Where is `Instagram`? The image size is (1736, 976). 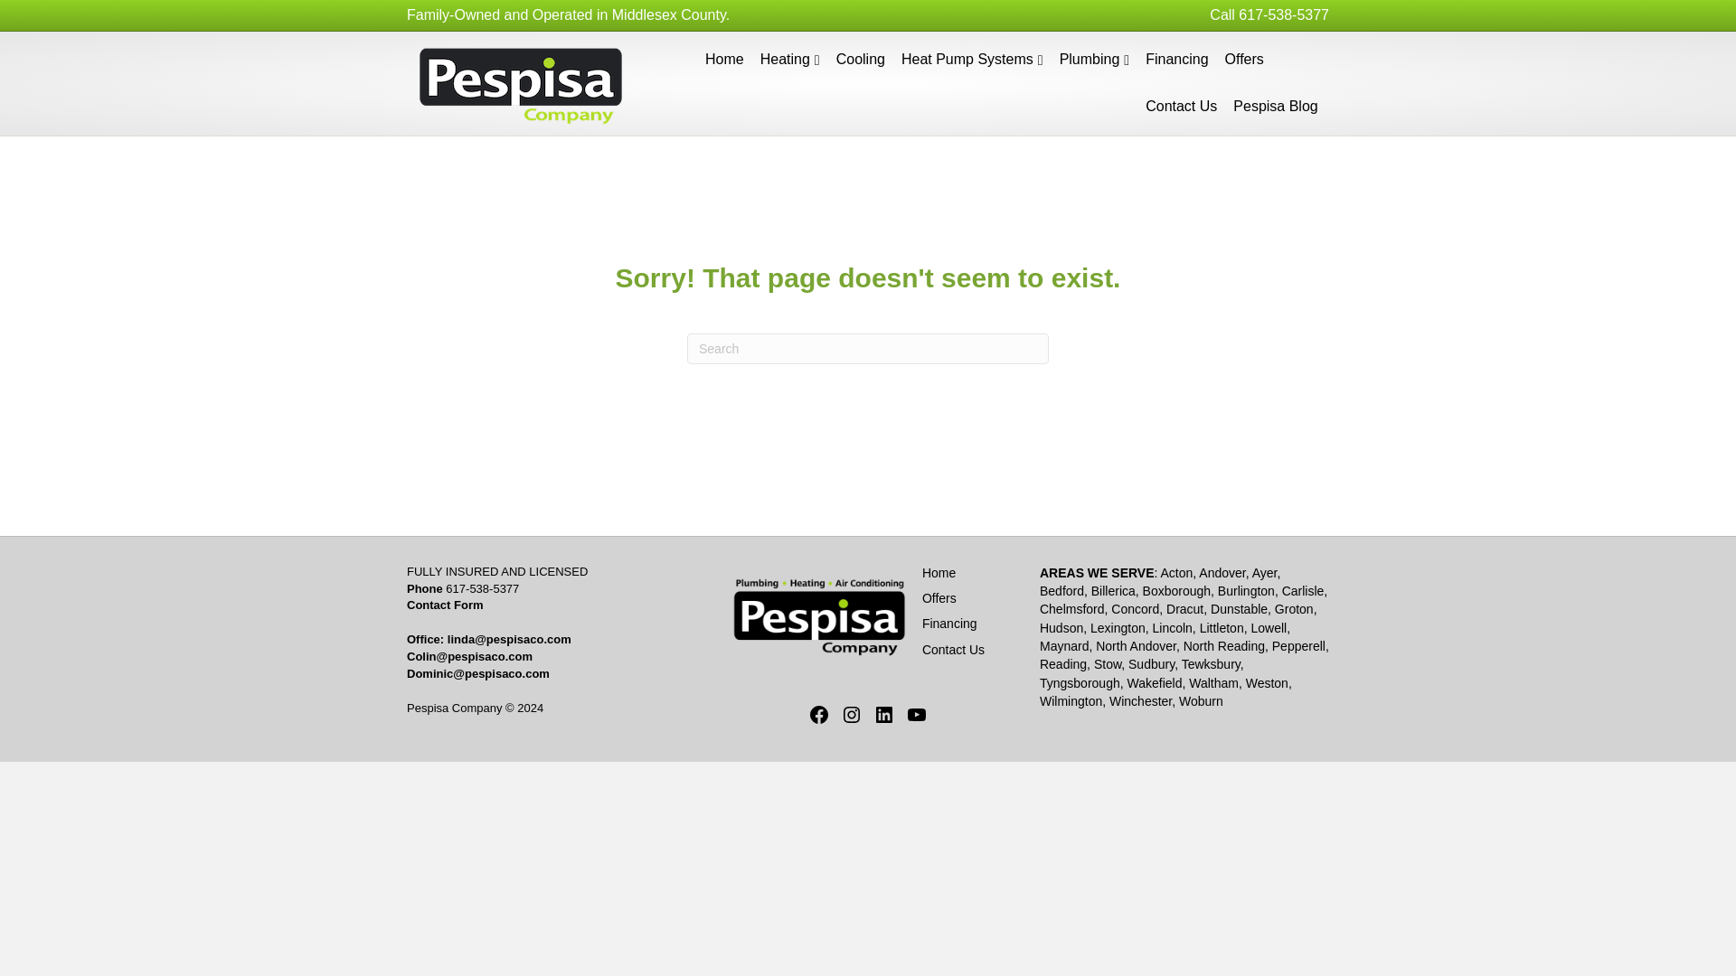
Instagram is located at coordinates (852, 714).